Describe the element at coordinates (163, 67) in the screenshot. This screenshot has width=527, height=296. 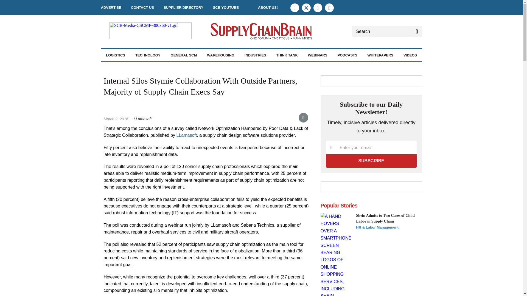
I see `All Technology` at that location.